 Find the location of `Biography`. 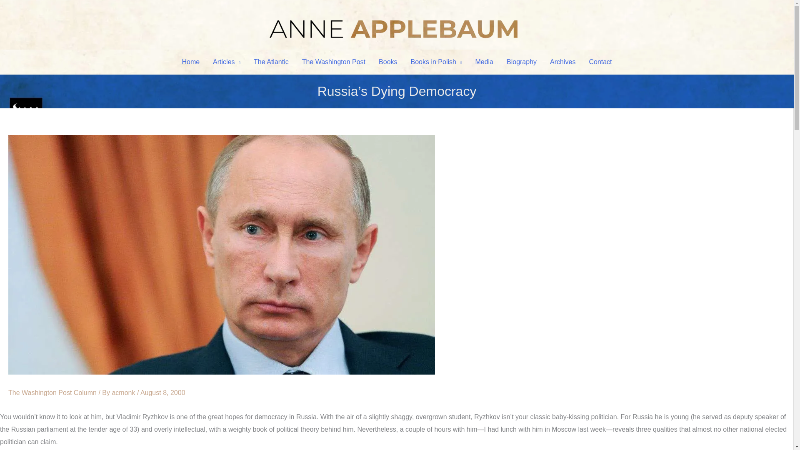

Biography is located at coordinates (522, 62).